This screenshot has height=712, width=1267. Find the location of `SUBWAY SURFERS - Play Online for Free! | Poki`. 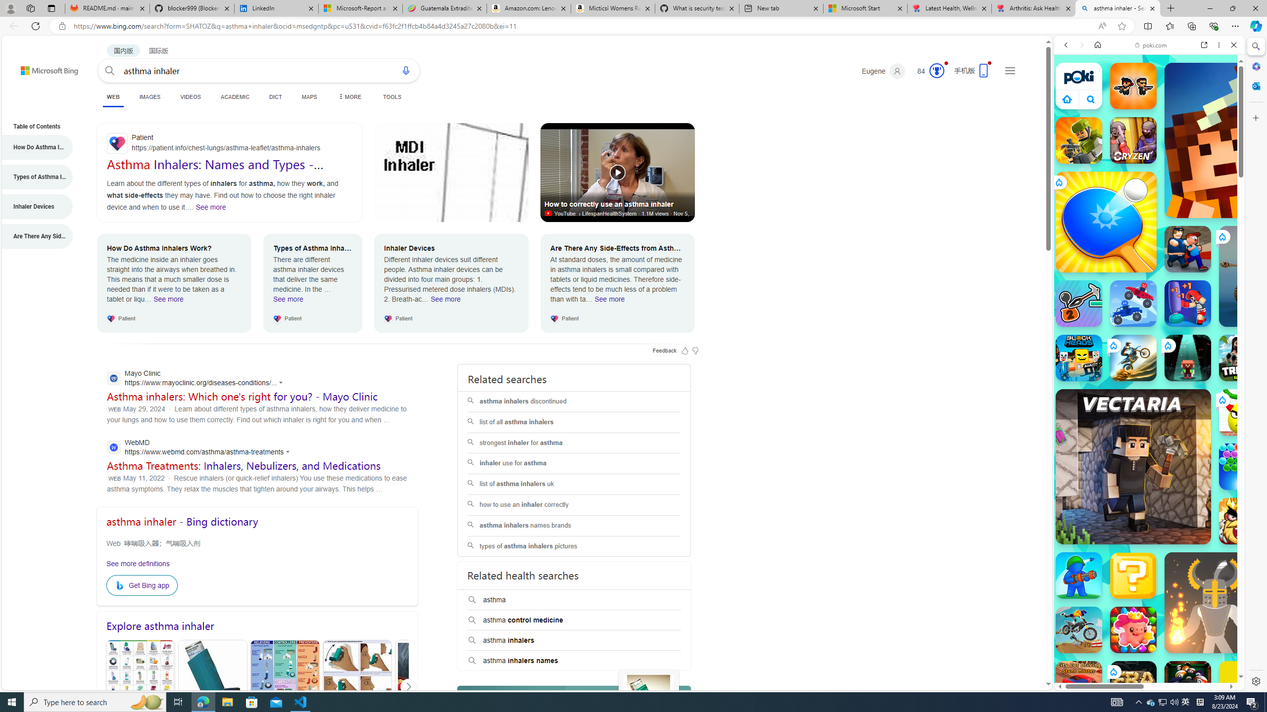

SUBWAY SURFERS - Play Online for Free! | Poki is located at coordinates (1145, 665).